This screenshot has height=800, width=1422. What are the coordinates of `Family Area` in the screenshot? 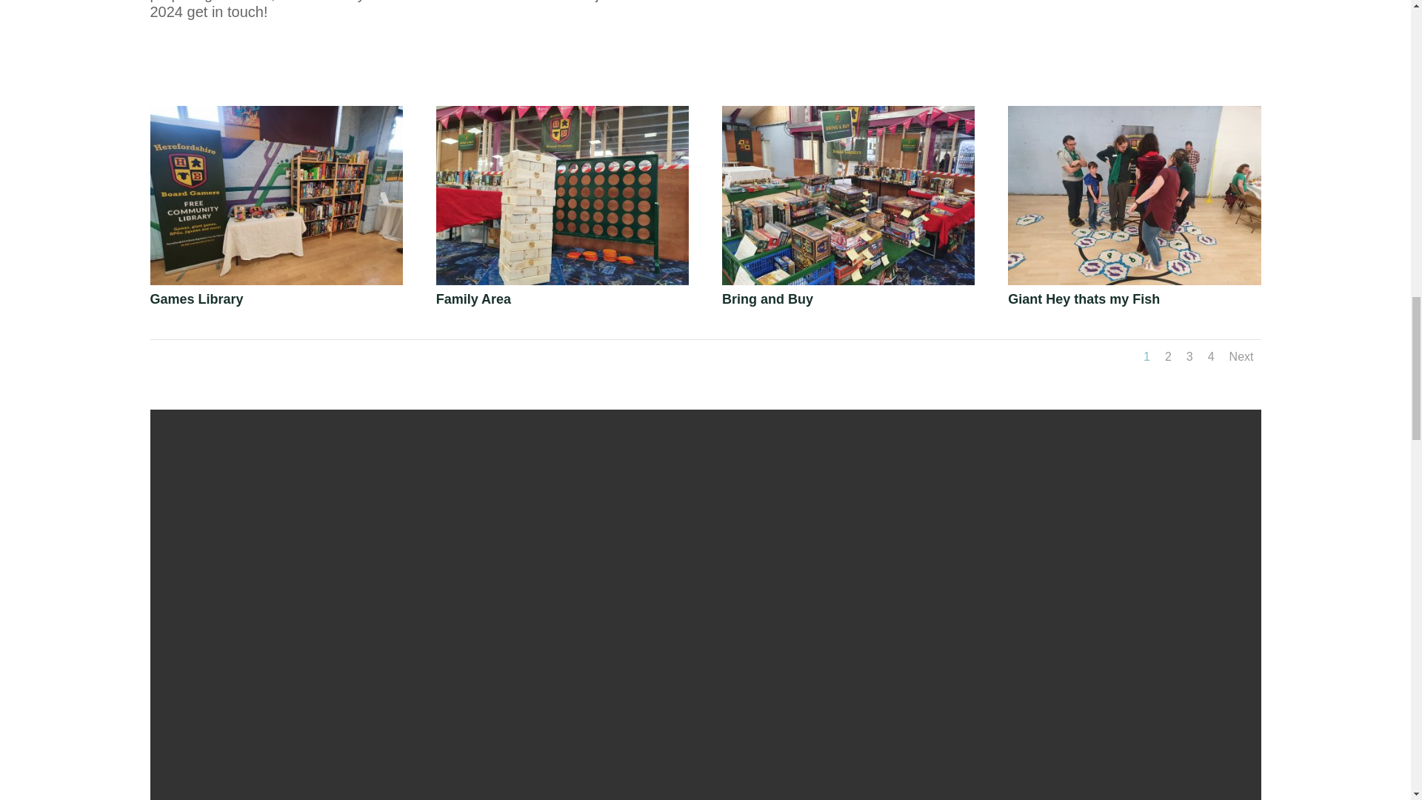 It's located at (562, 281).